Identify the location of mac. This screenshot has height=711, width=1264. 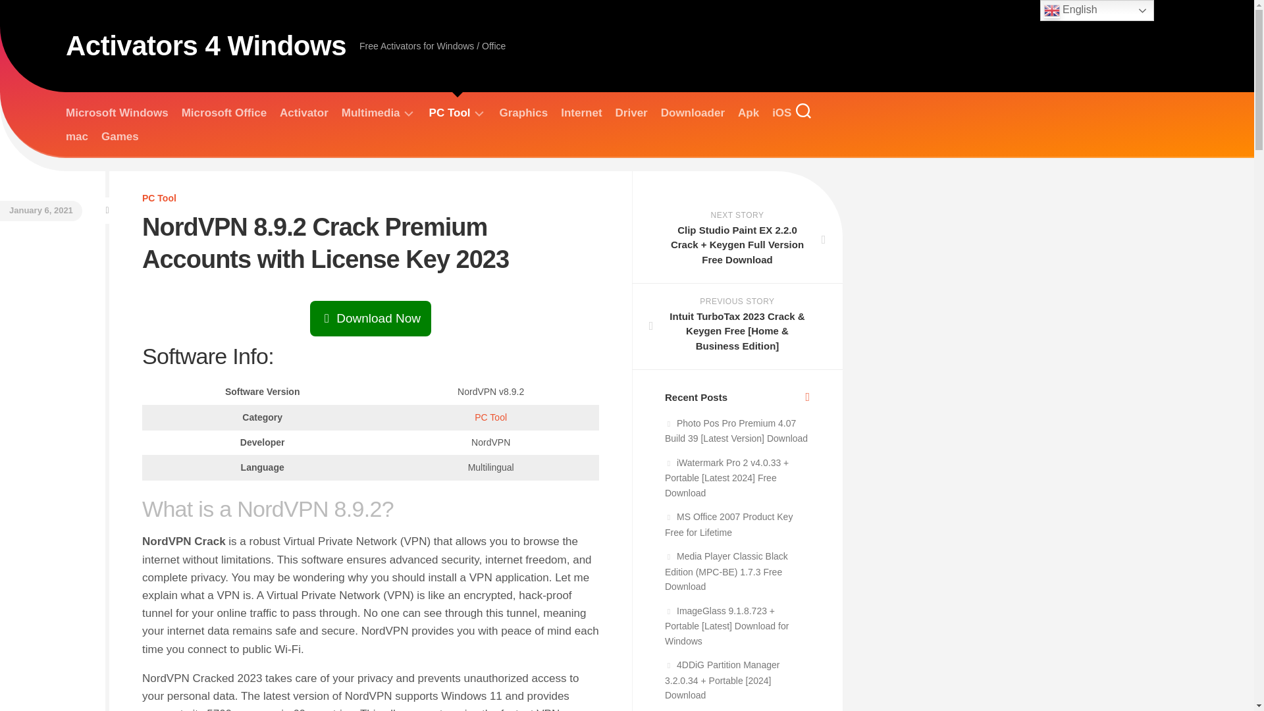
(76, 137).